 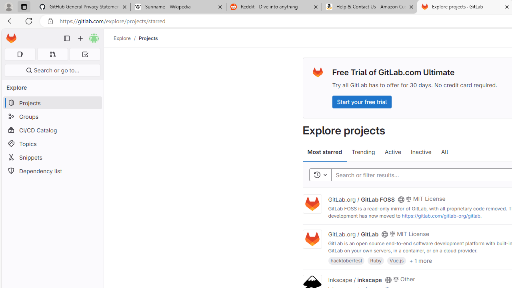 I want to click on Dependency list, so click(x=52, y=171).